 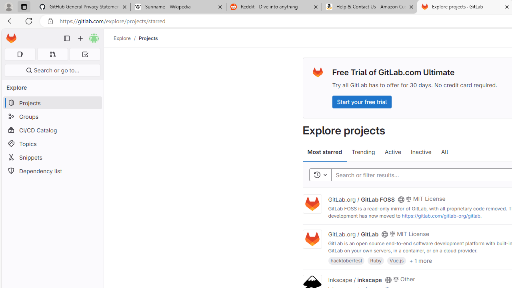 I want to click on Dependency list, so click(x=52, y=171).